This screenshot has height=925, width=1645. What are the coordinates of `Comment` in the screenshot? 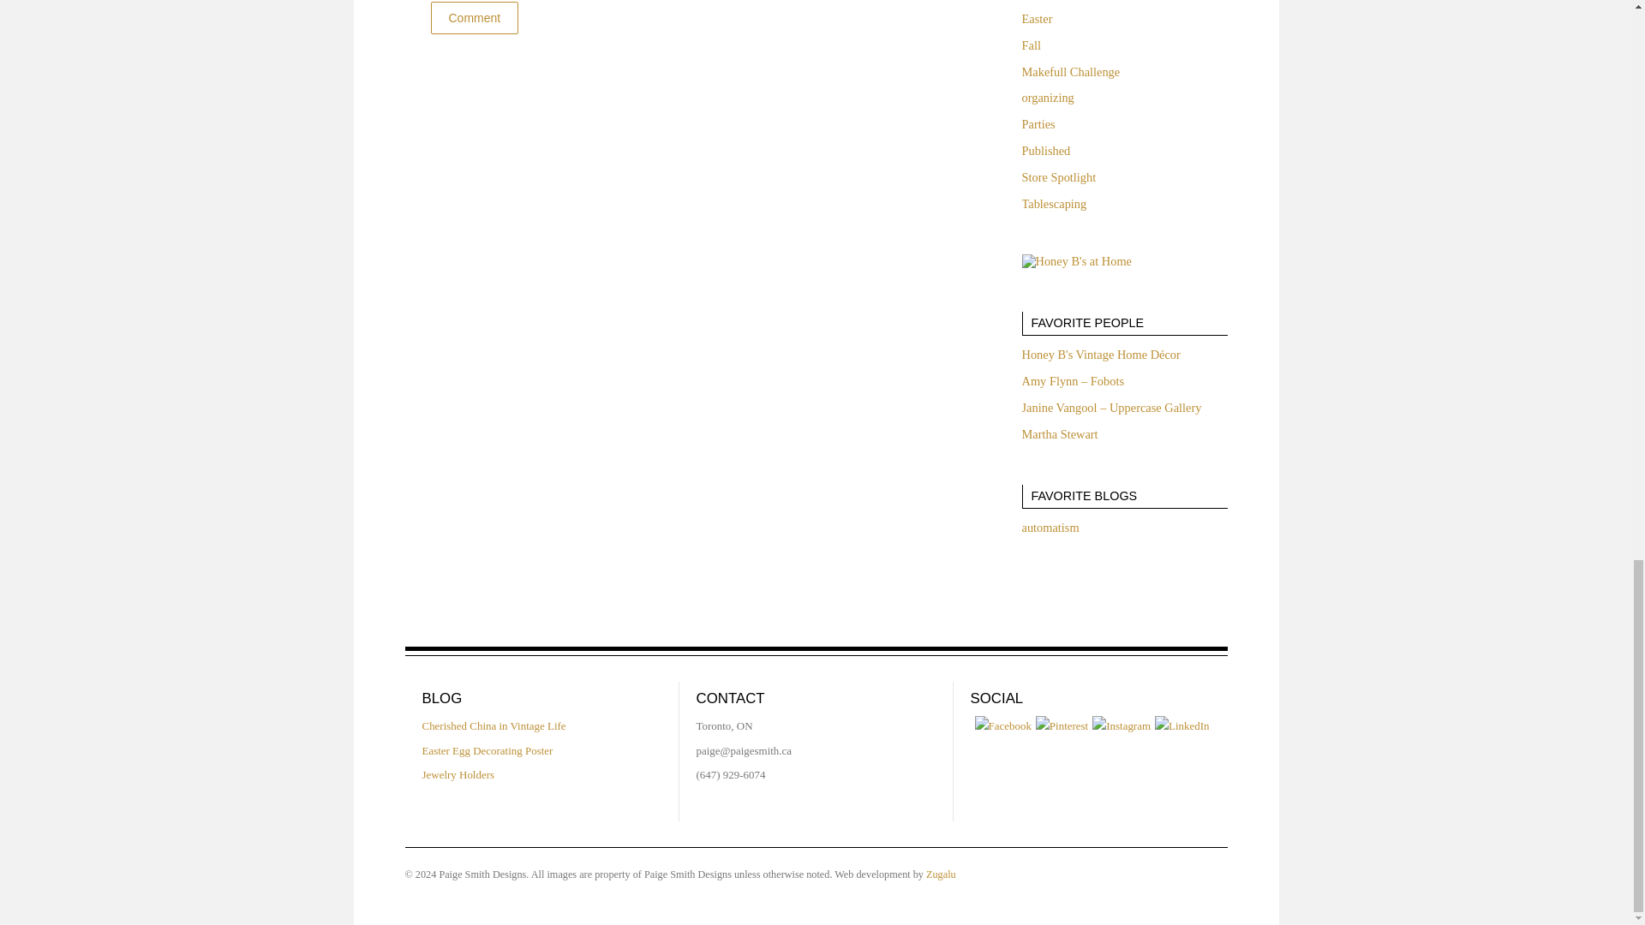 It's located at (473, 17).